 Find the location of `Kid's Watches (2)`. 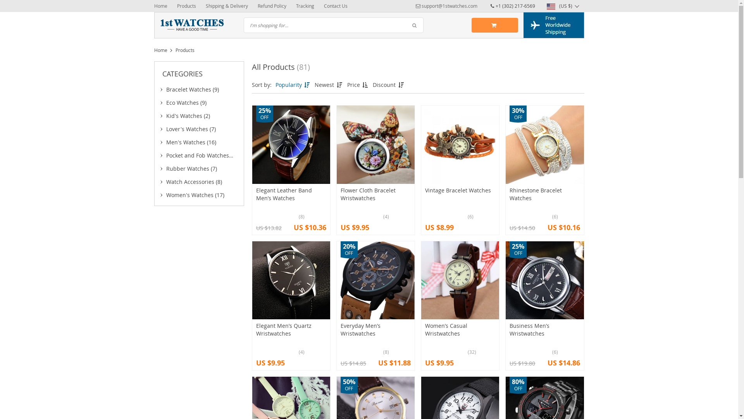

Kid's Watches (2) is located at coordinates (199, 116).